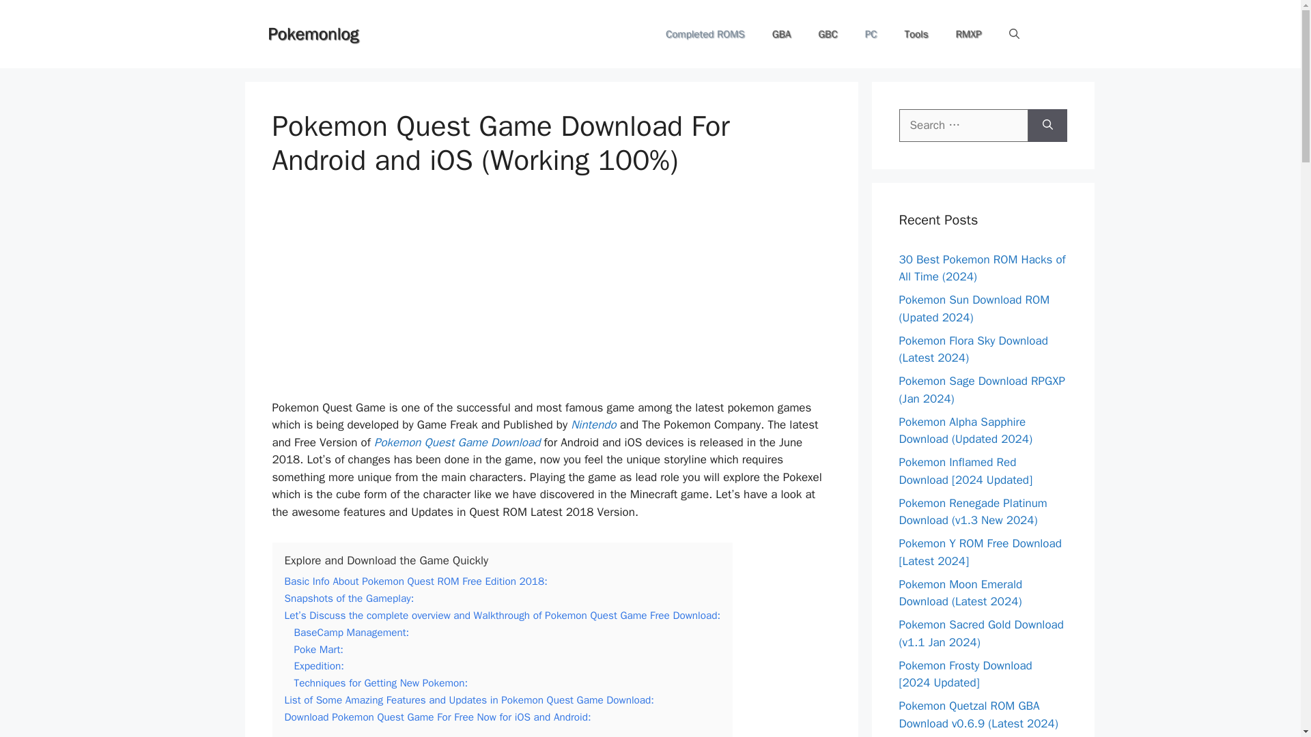 Image resolution: width=1311 pixels, height=737 pixels. I want to click on Completed ROMS, so click(705, 34).